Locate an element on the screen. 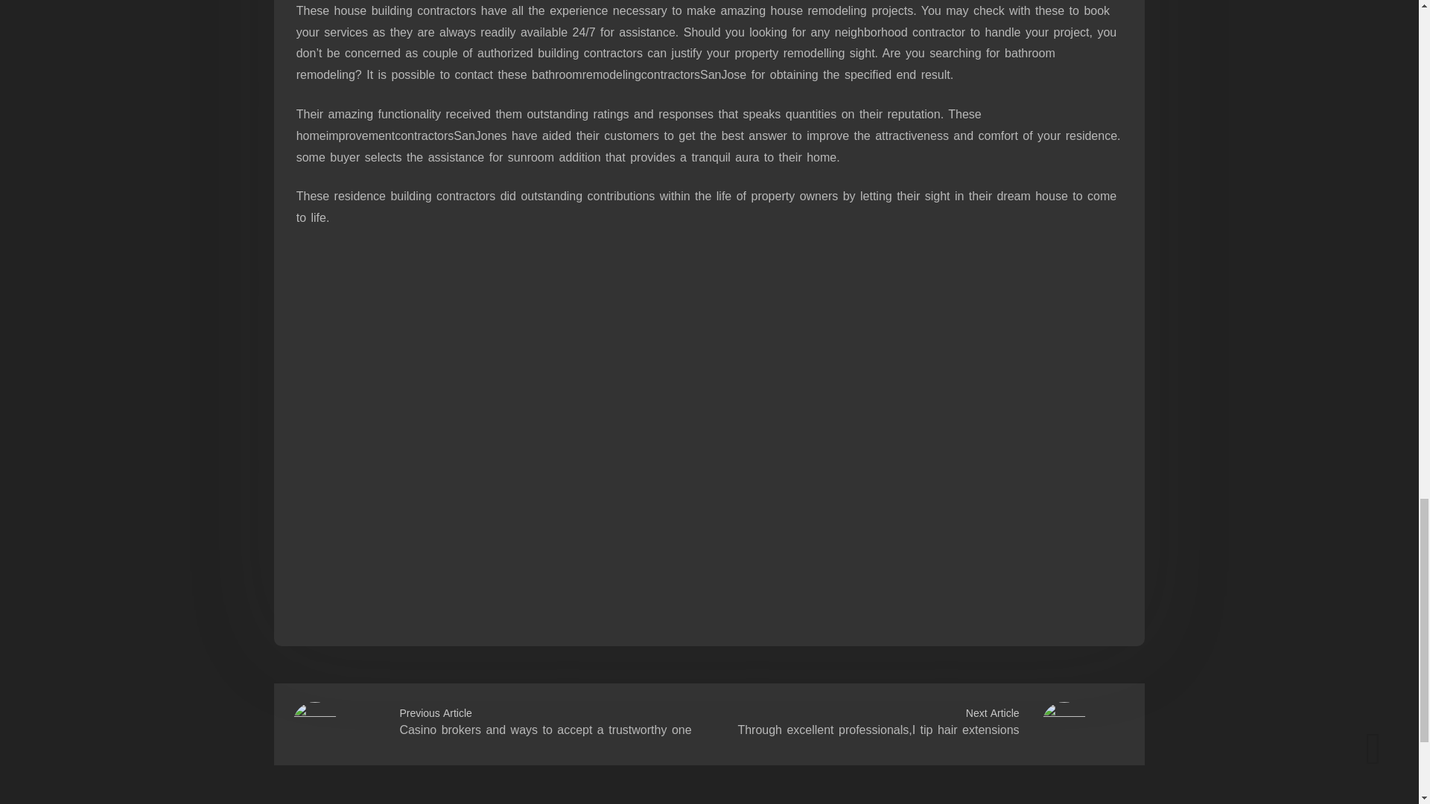 This screenshot has height=804, width=1430. Through excellent professionals,I tip hair extensions is located at coordinates (877, 730).